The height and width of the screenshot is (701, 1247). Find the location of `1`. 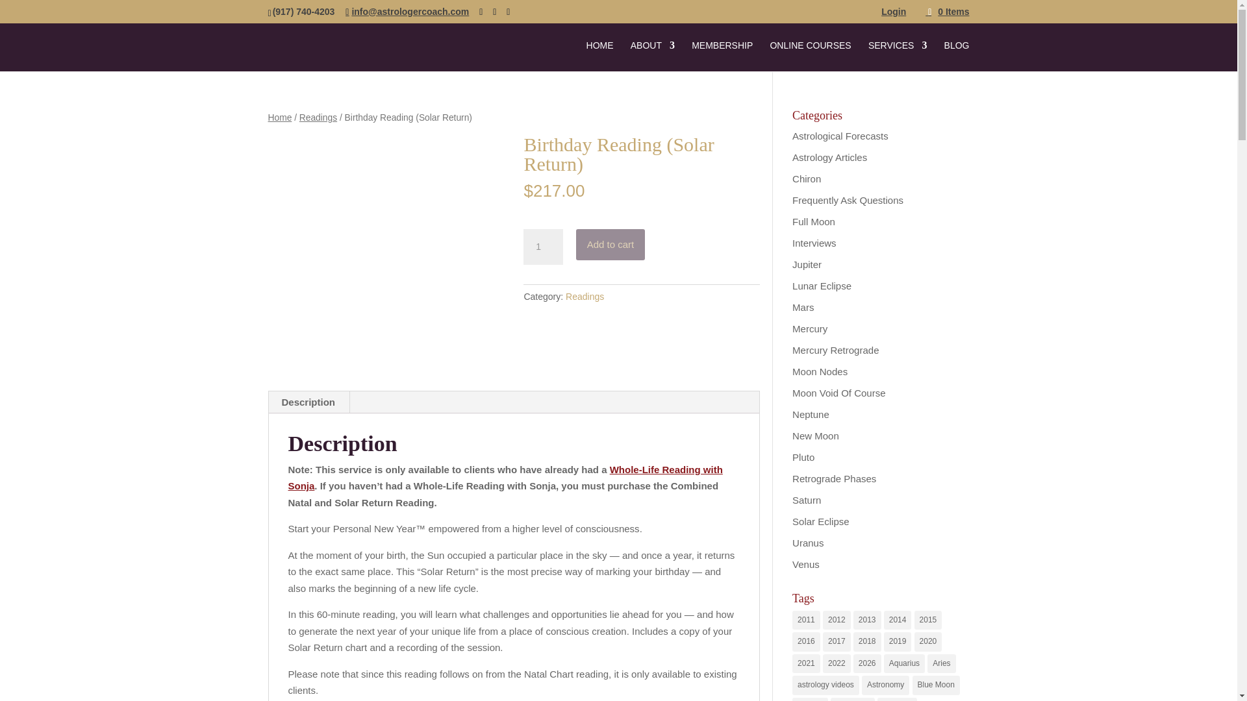

1 is located at coordinates (543, 247).